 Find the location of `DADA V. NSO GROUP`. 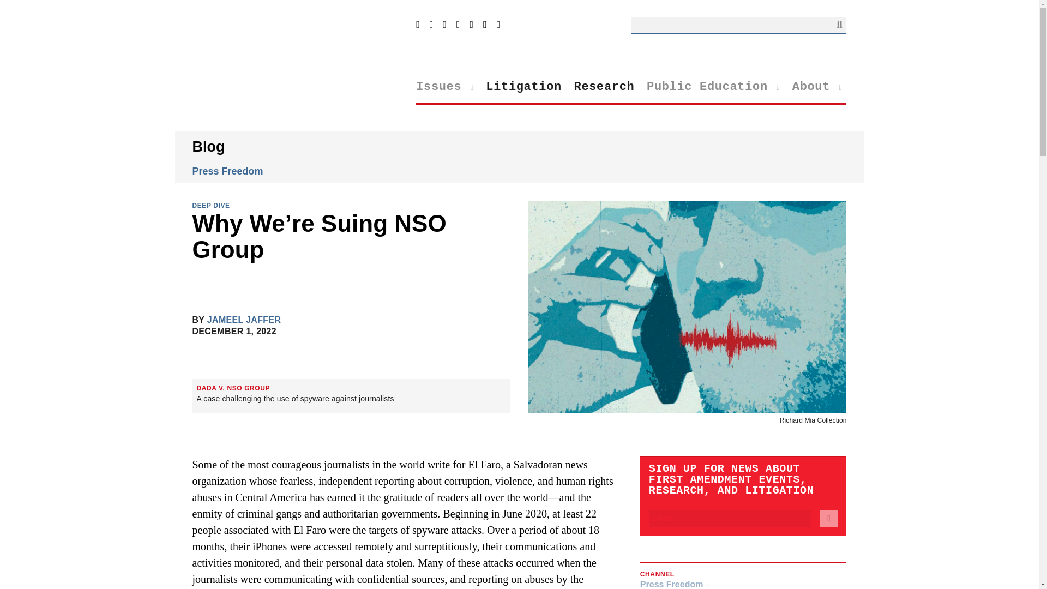

DADA V. NSO GROUP is located at coordinates (233, 388).